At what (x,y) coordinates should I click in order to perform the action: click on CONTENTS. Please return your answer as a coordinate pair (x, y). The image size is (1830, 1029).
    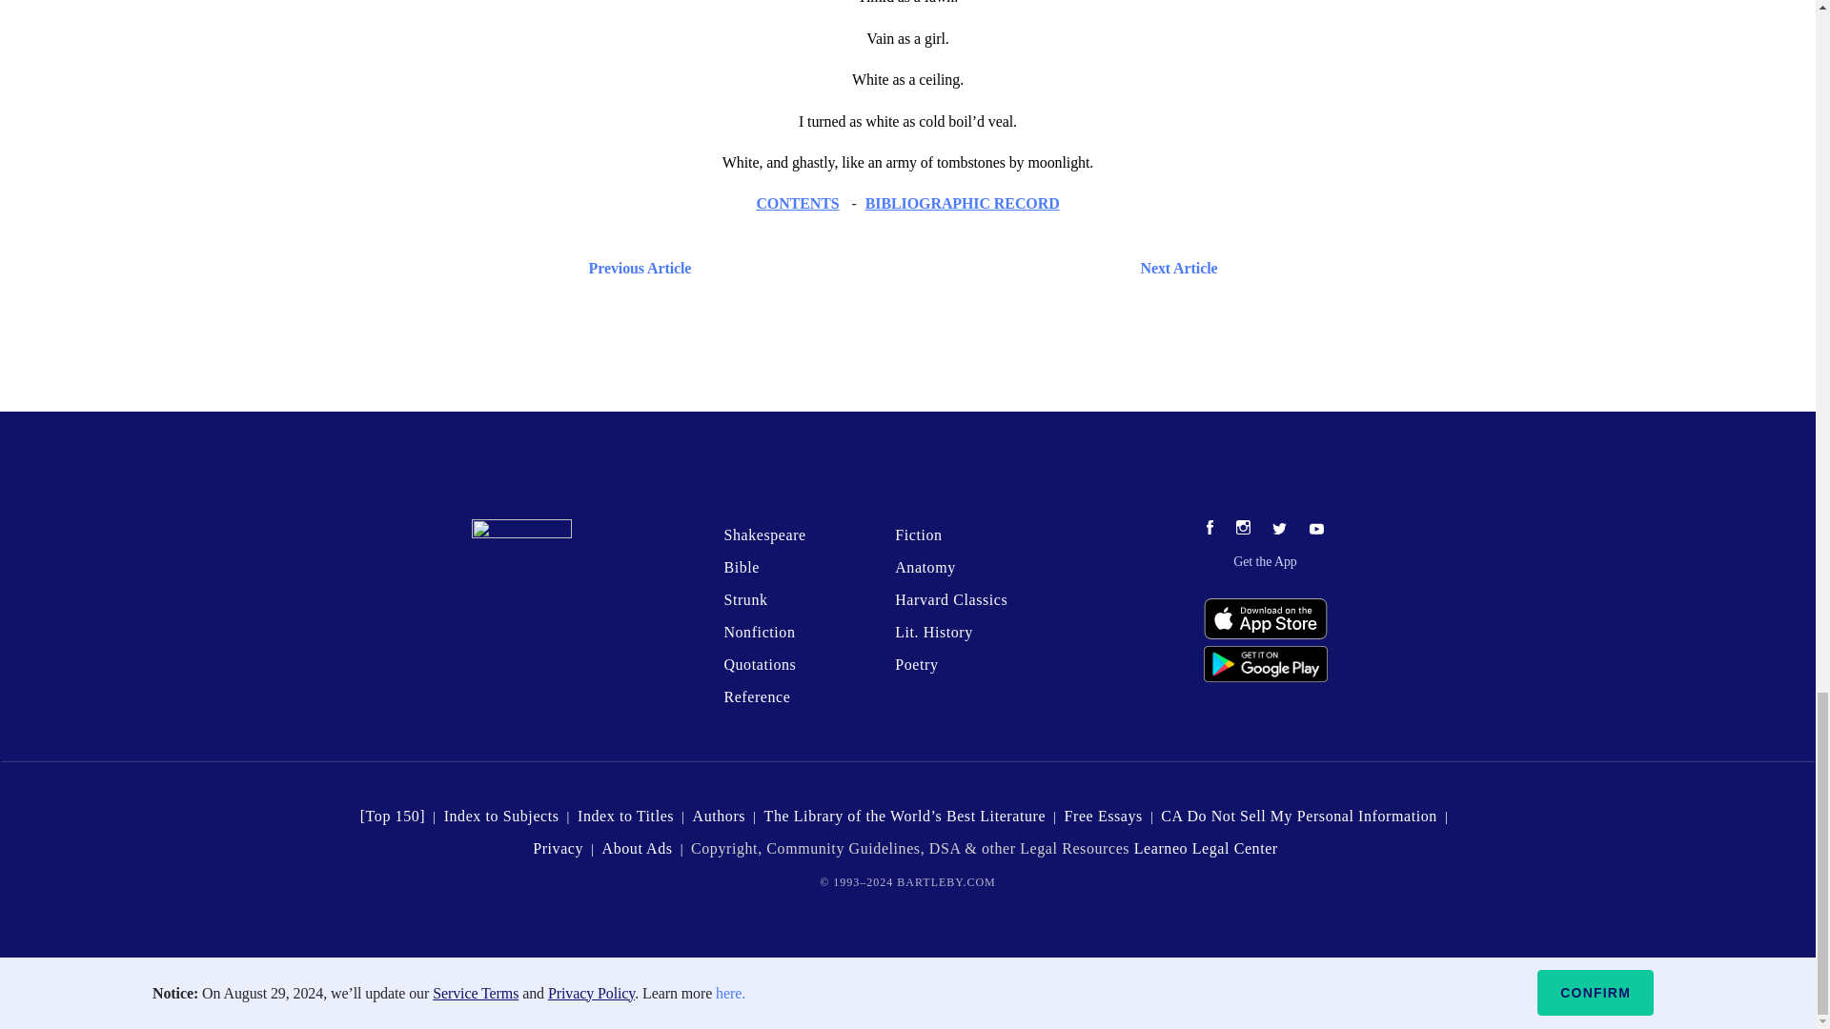
    Looking at the image, I should click on (797, 204).